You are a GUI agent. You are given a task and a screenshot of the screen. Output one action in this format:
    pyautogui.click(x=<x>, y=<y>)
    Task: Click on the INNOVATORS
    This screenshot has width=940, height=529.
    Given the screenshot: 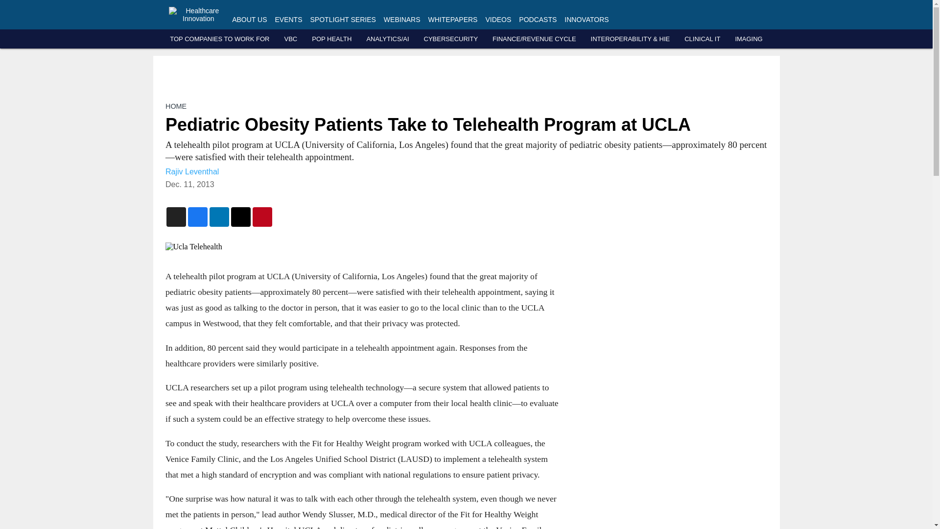 What is the action you would take?
    pyautogui.click(x=587, y=20)
    